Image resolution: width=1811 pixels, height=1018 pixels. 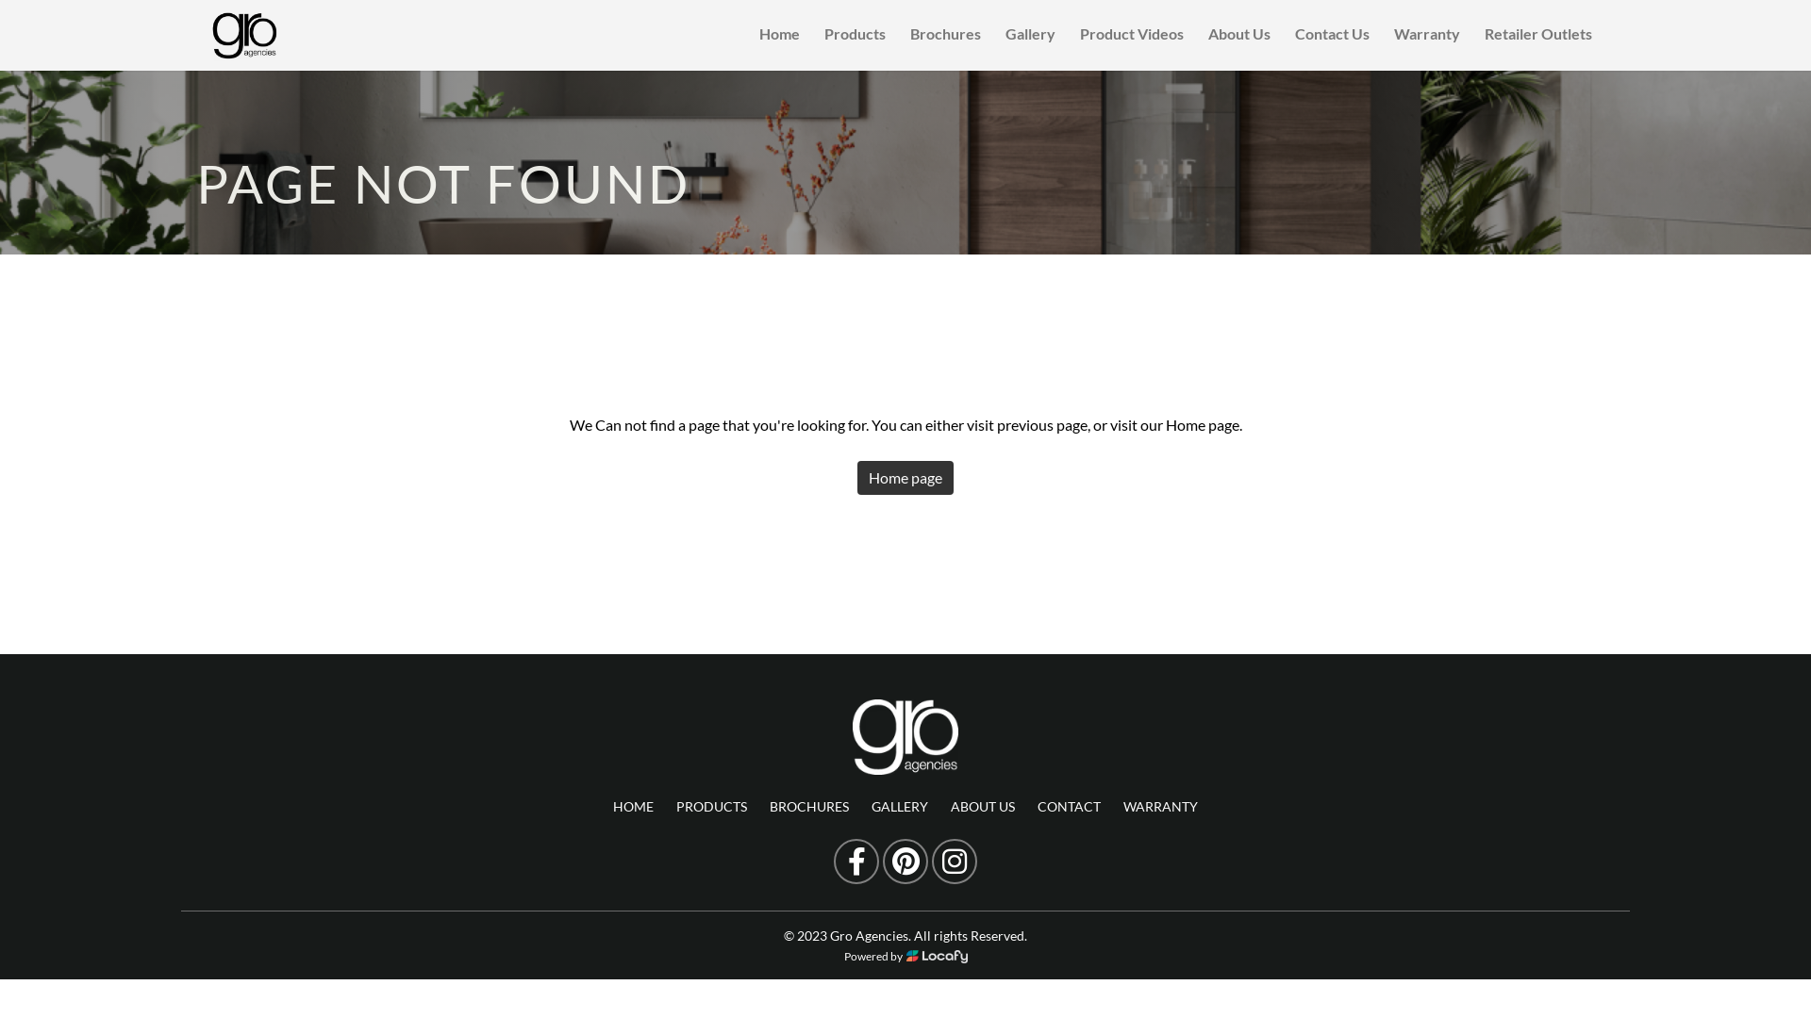 I want to click on Gallery, so click(x=1030, y=35).